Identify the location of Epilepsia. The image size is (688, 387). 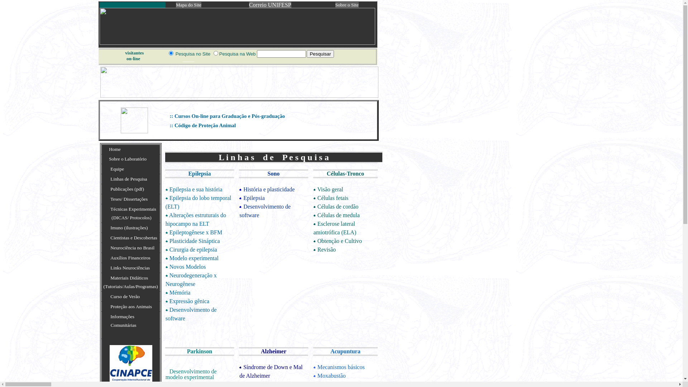
(199, 173).